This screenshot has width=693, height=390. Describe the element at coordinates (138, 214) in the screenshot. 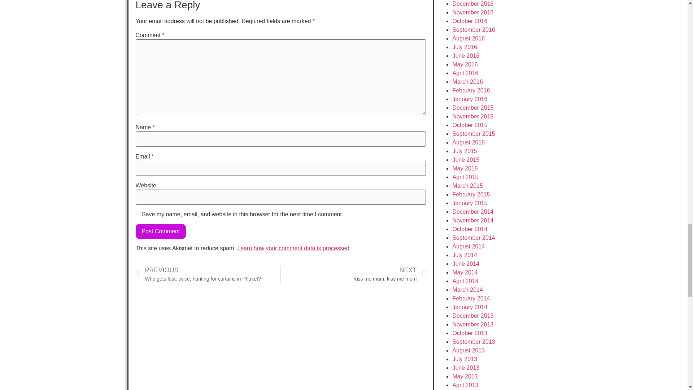

I see `yes` at that location.